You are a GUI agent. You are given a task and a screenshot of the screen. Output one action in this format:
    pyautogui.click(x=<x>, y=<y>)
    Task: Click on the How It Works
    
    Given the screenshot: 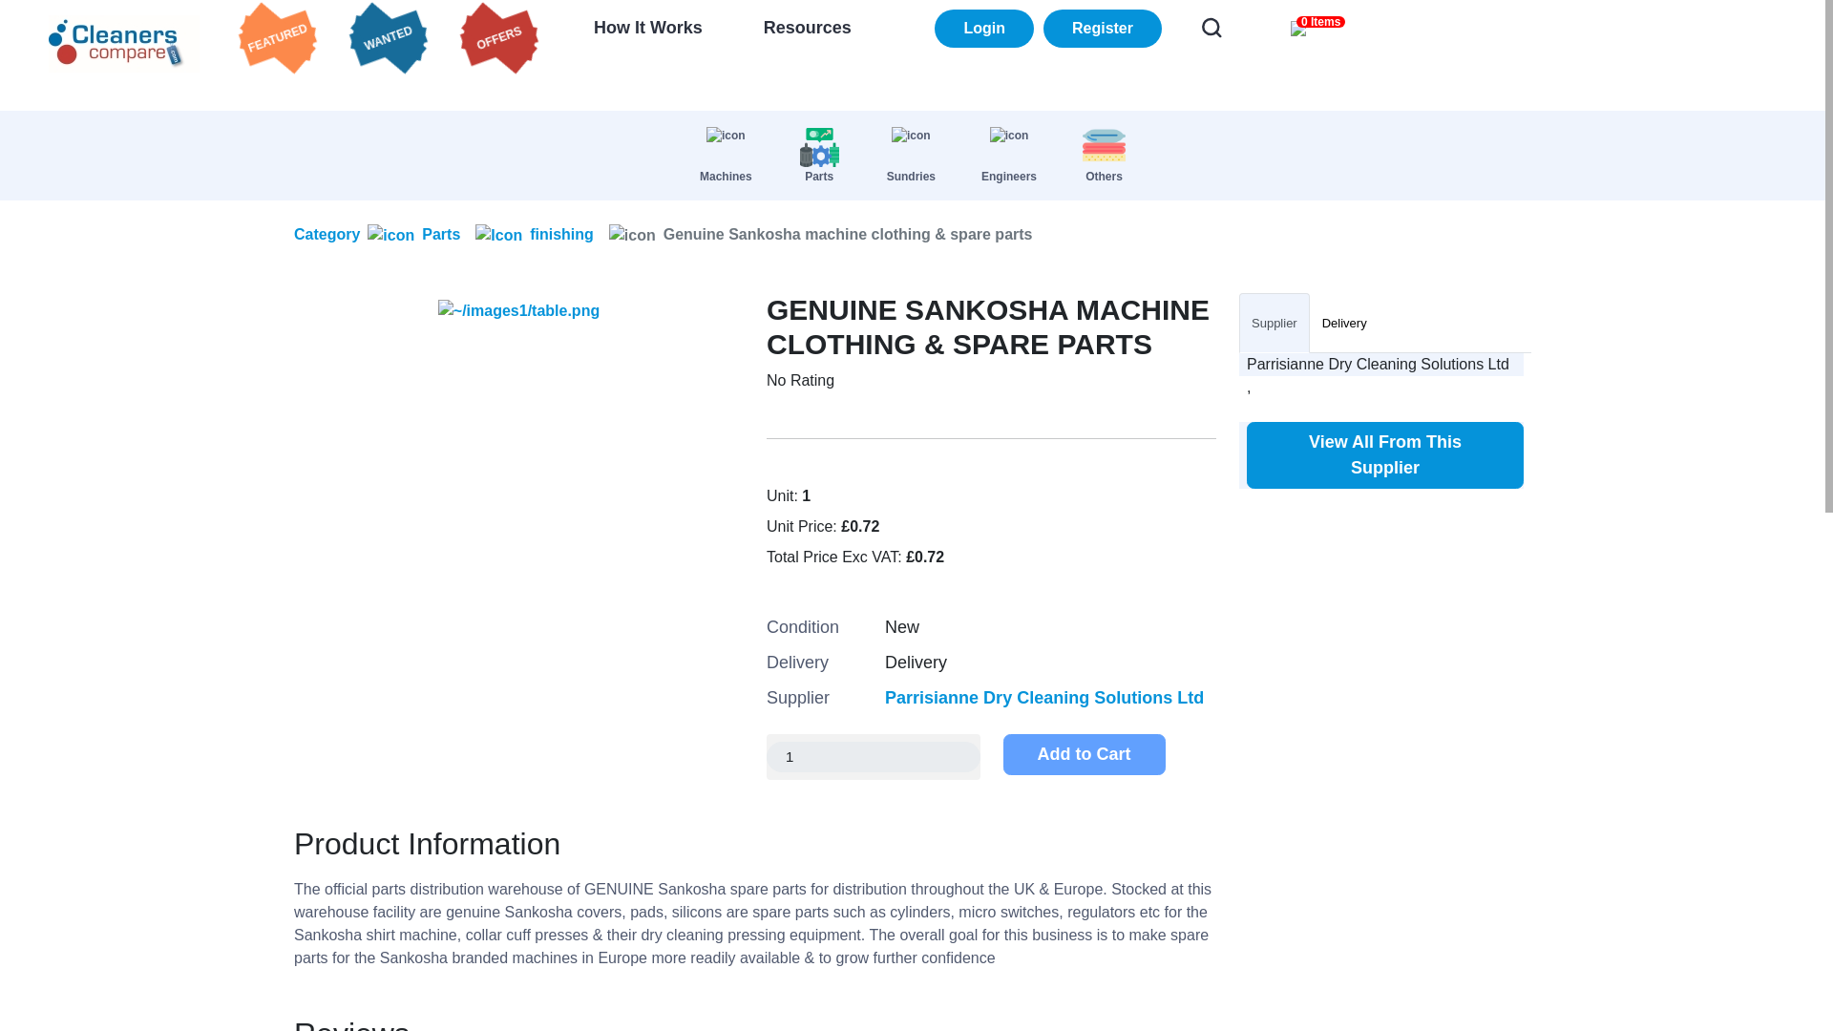 What is the action you would take?
    pyautogui.click(x=647, y=27)
    